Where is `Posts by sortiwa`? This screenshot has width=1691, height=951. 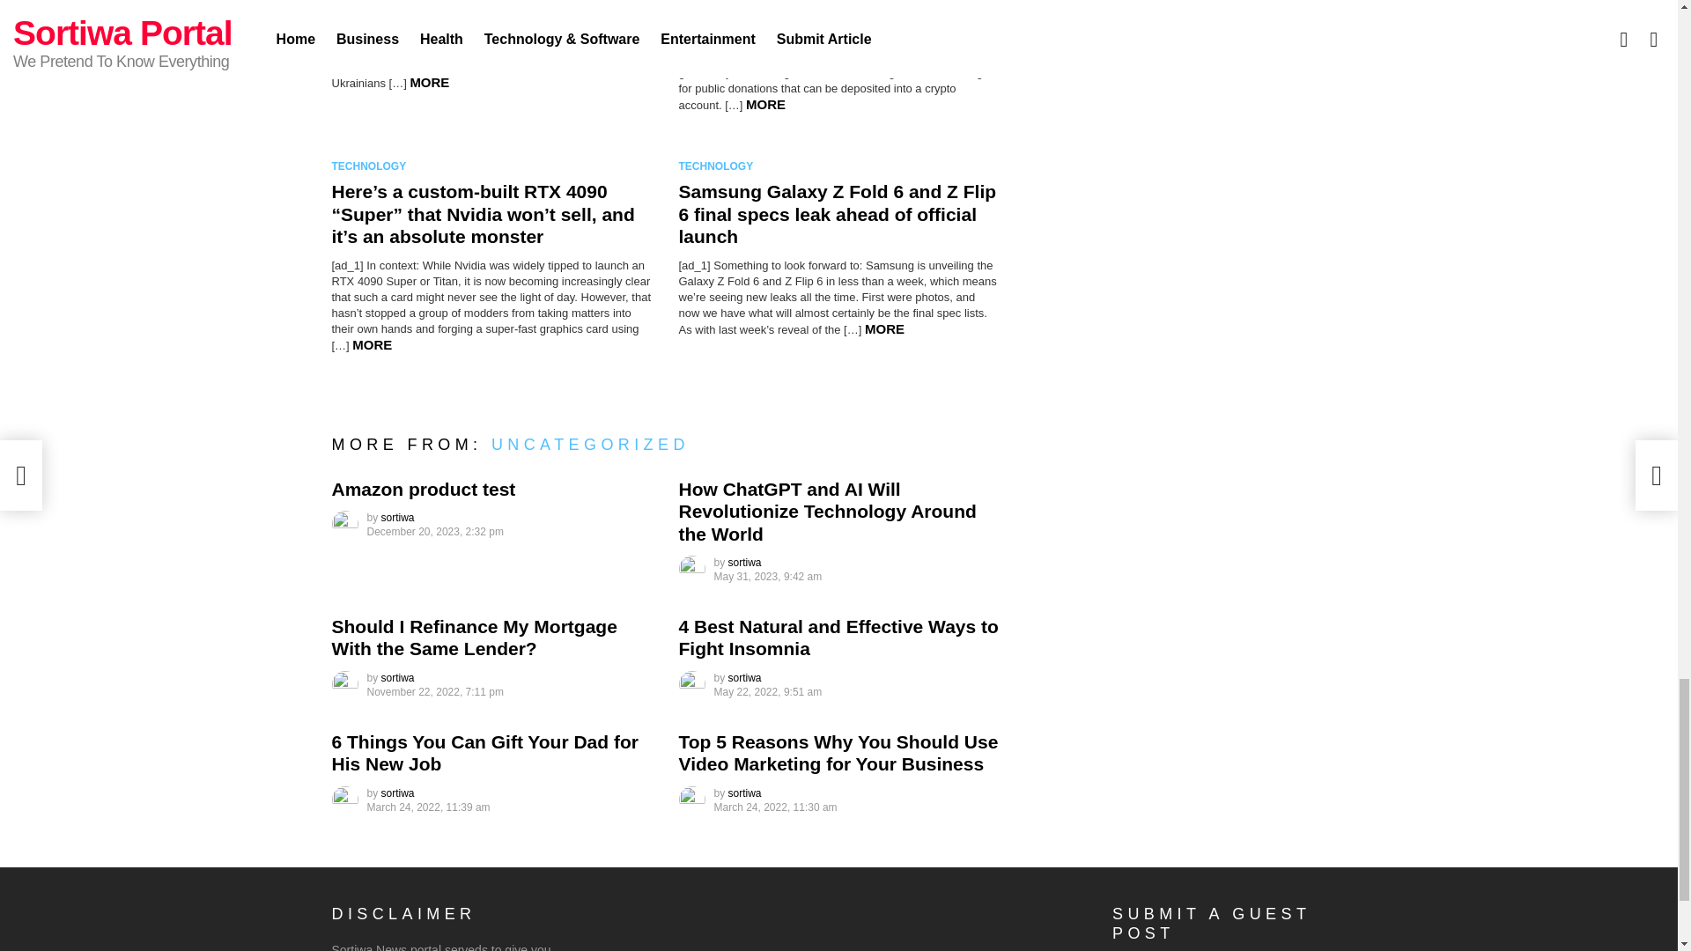
Posts by sortiwa is located at coordinates (745, 677).